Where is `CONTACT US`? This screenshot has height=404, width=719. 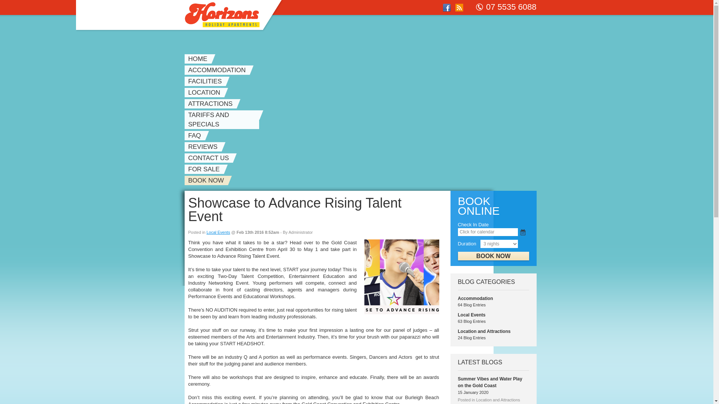
CONTACT US is located at coordinates (210, 158).